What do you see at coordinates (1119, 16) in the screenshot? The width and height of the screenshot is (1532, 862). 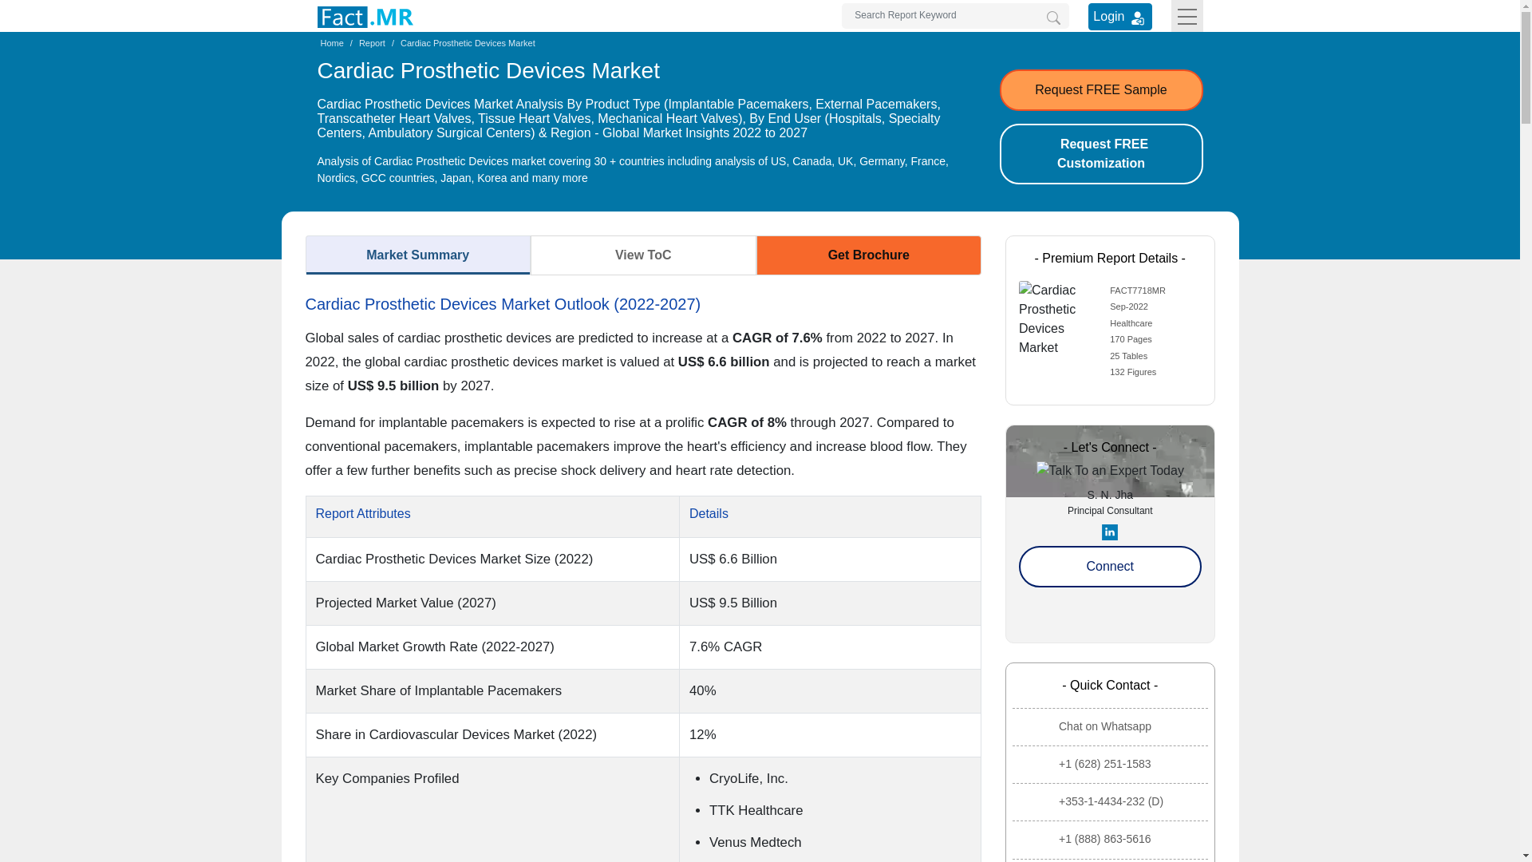 I see `Login` at bounding box center [1119, 16].